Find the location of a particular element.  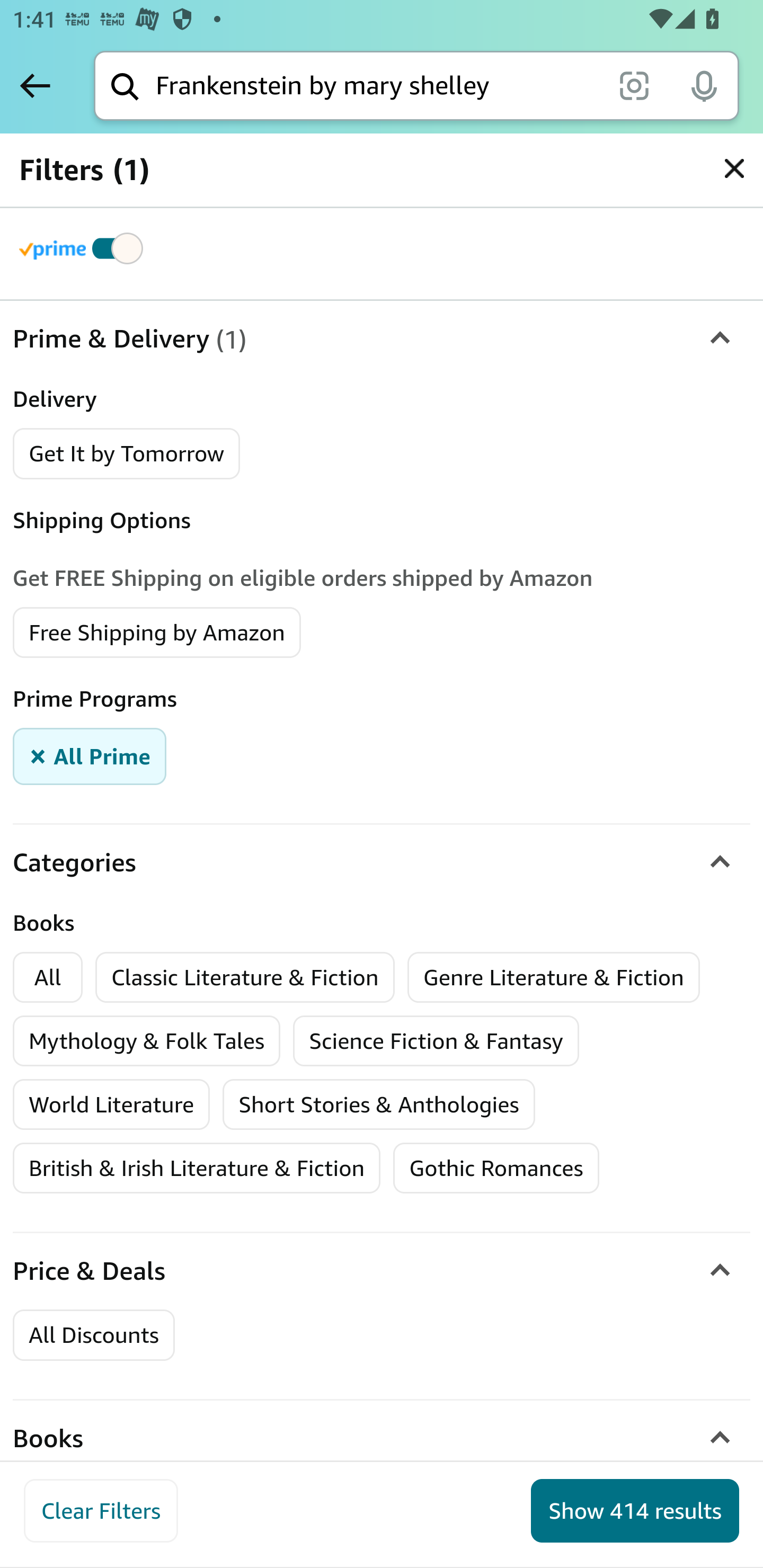

World Literature is located at coordinates (112, 1105).